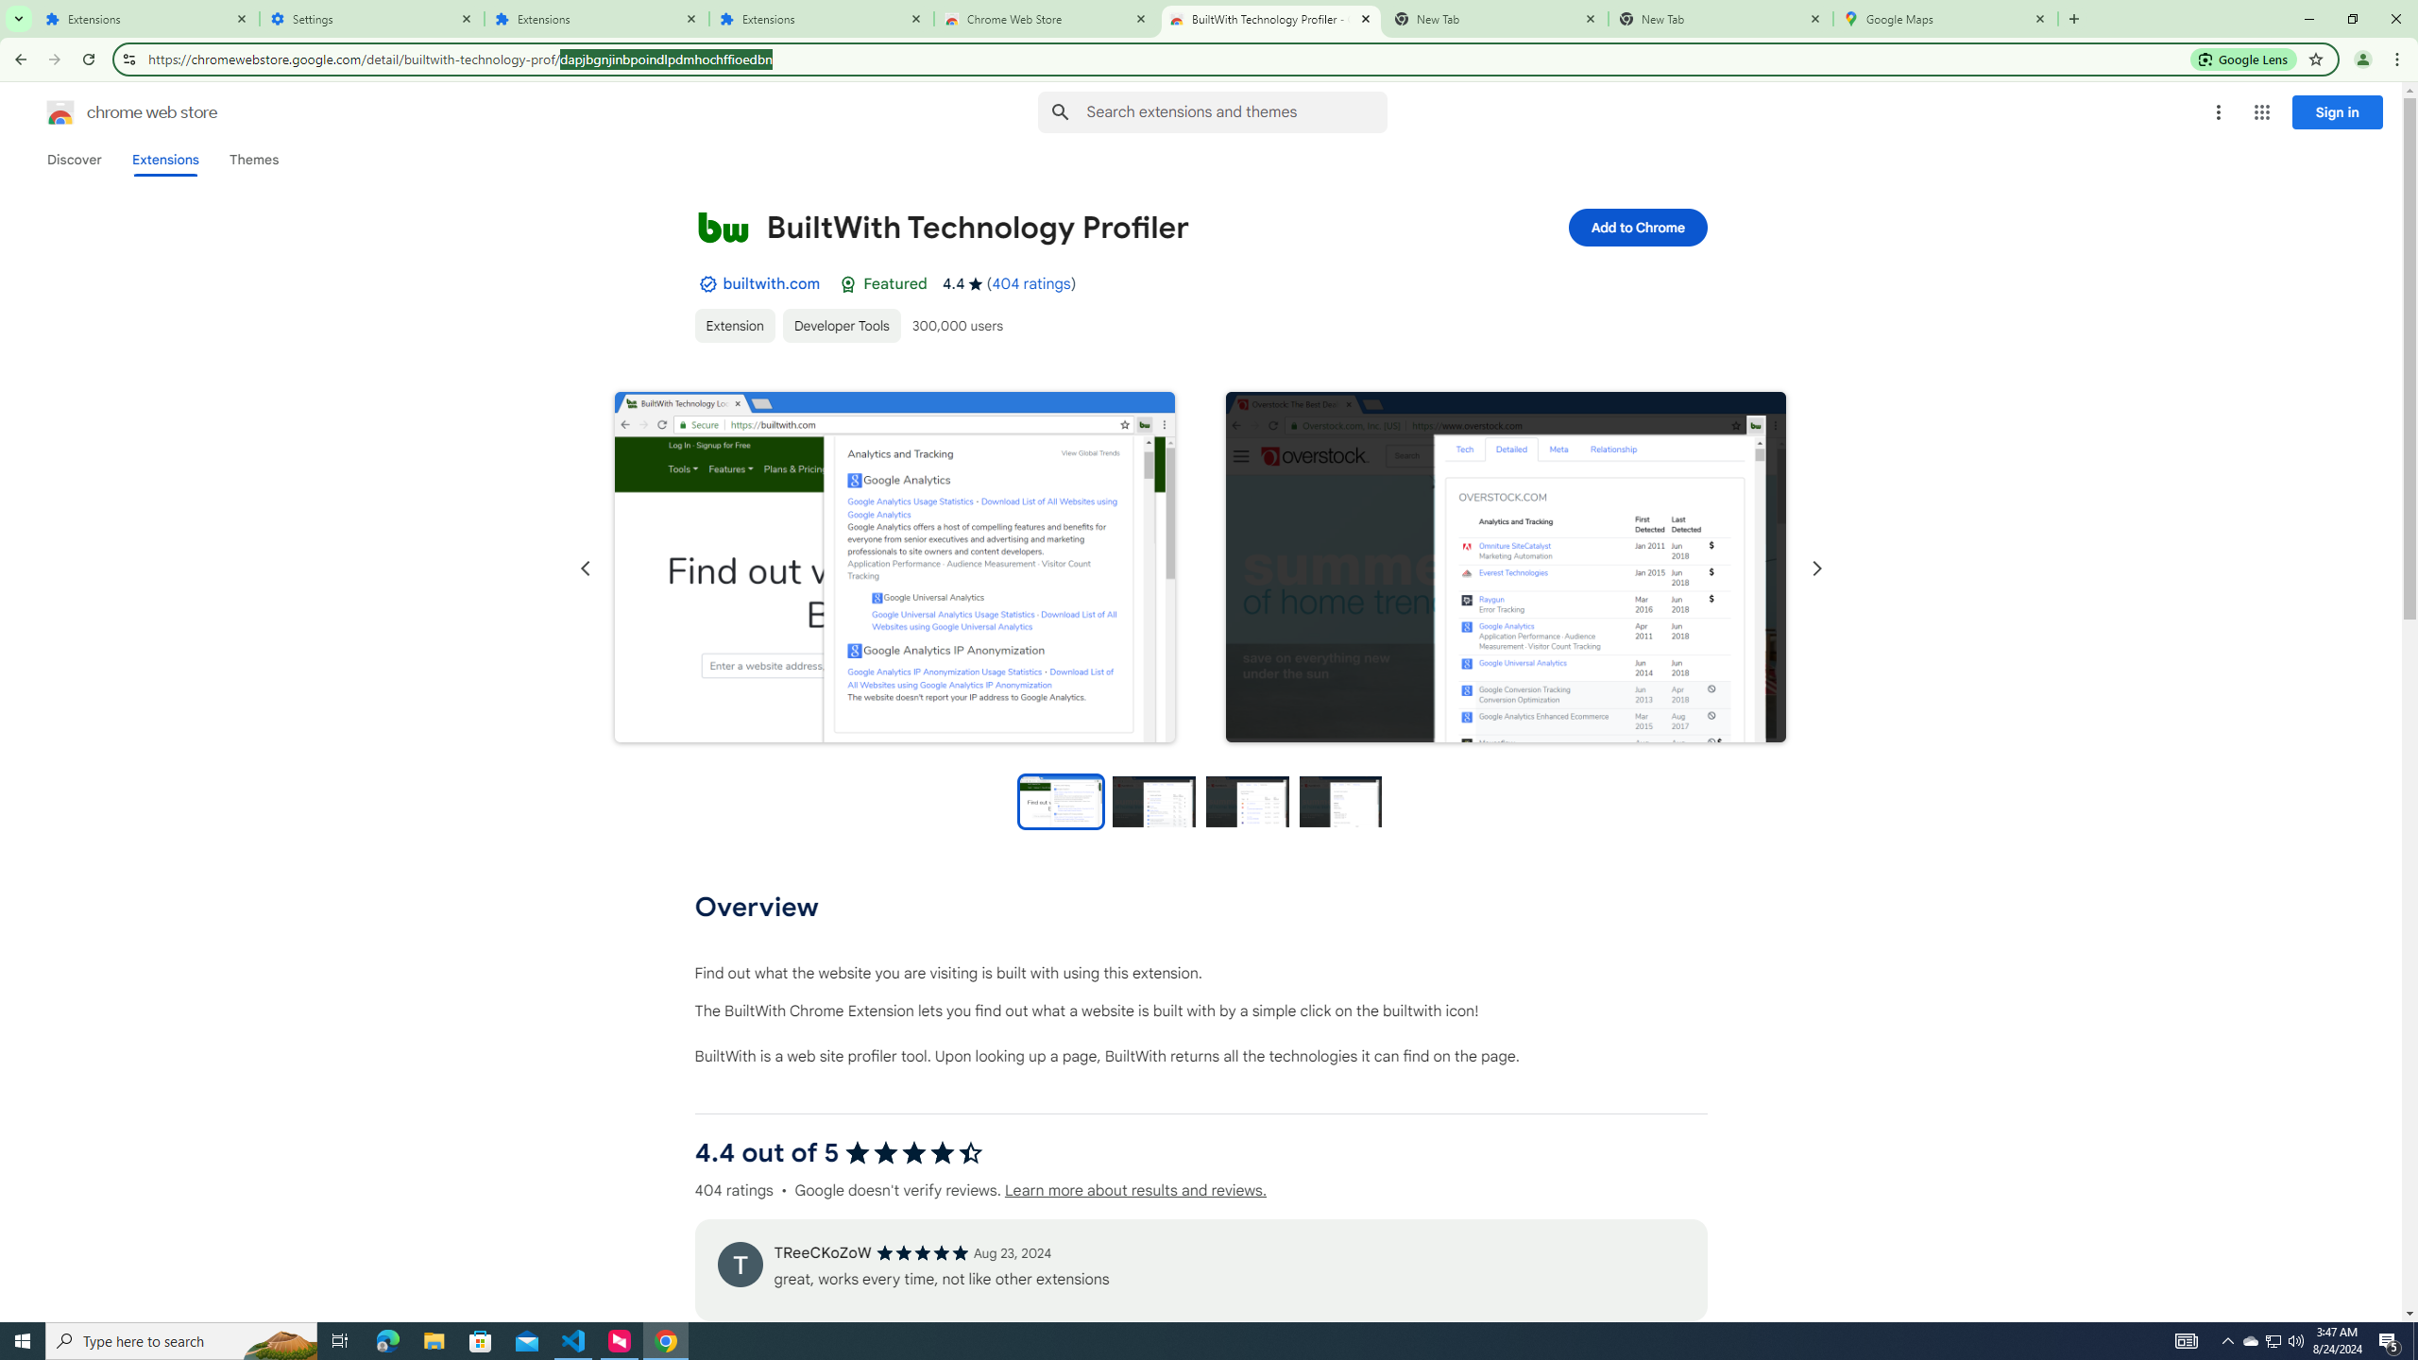 The image size is (2418, 1360). What do you see at coordinates (848, 283) in the screenshot?
I see `Featured Badge` at bounding box center [848, 283].